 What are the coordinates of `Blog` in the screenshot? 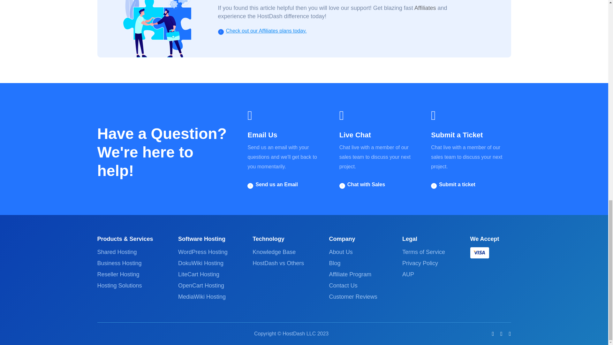 It's located at (335, 263).